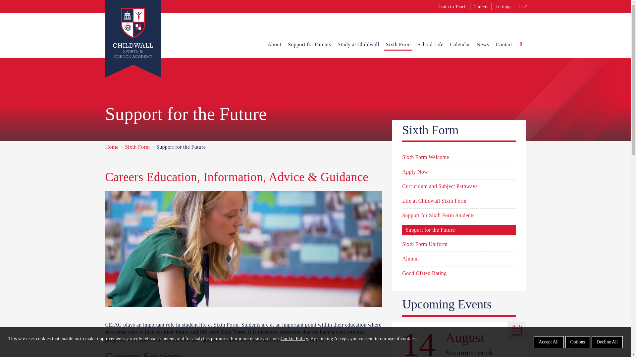  I want to click on About, so click(274, 44).